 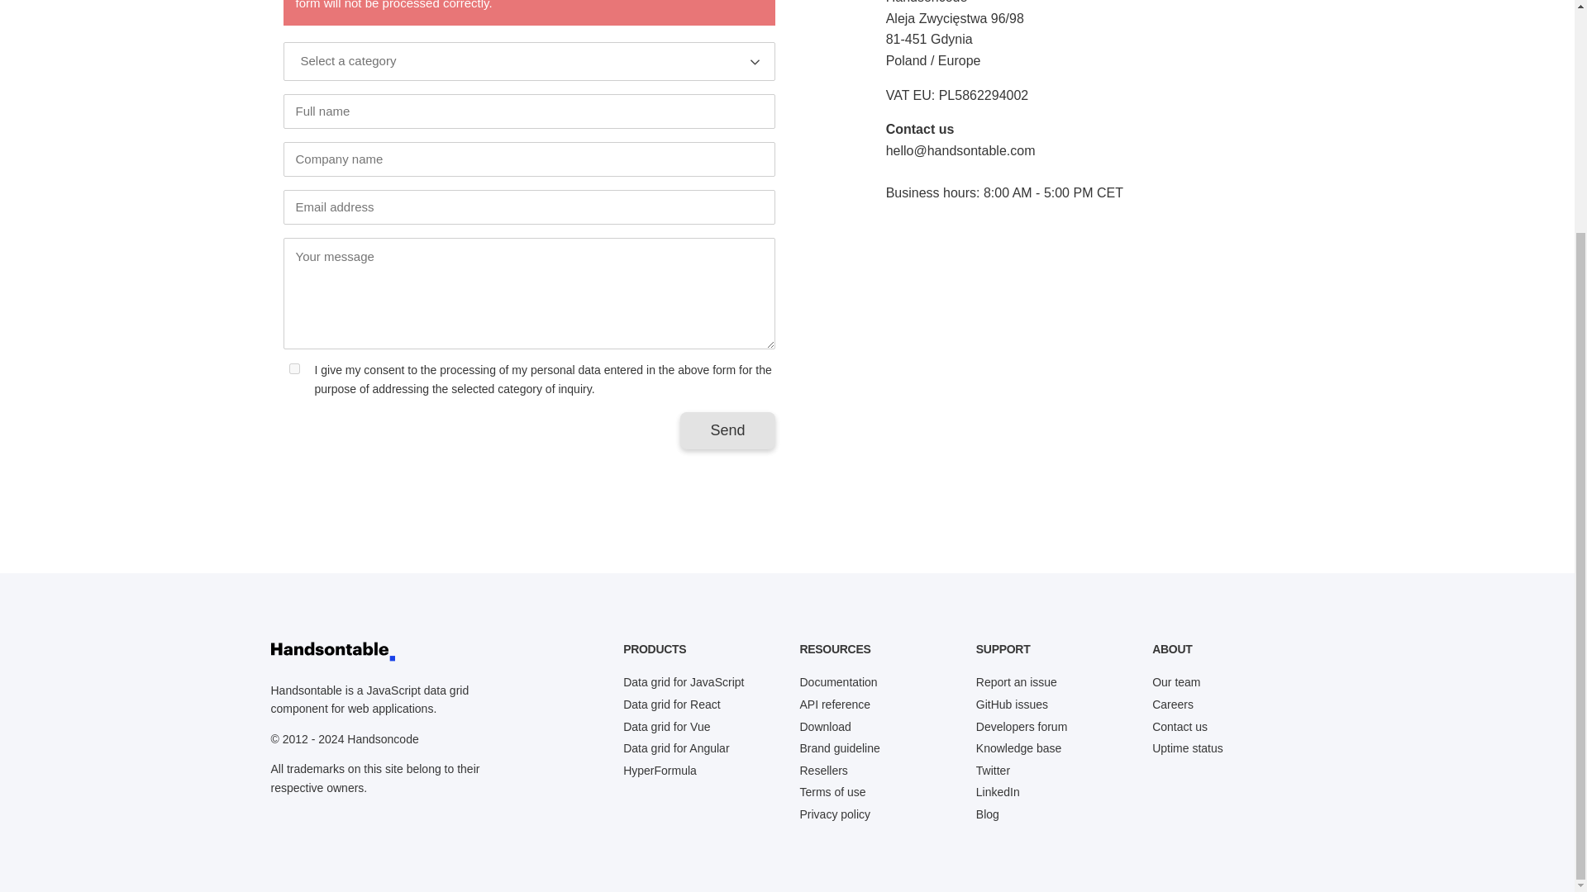 I want to click on Blog, so click(x=987, y=814).